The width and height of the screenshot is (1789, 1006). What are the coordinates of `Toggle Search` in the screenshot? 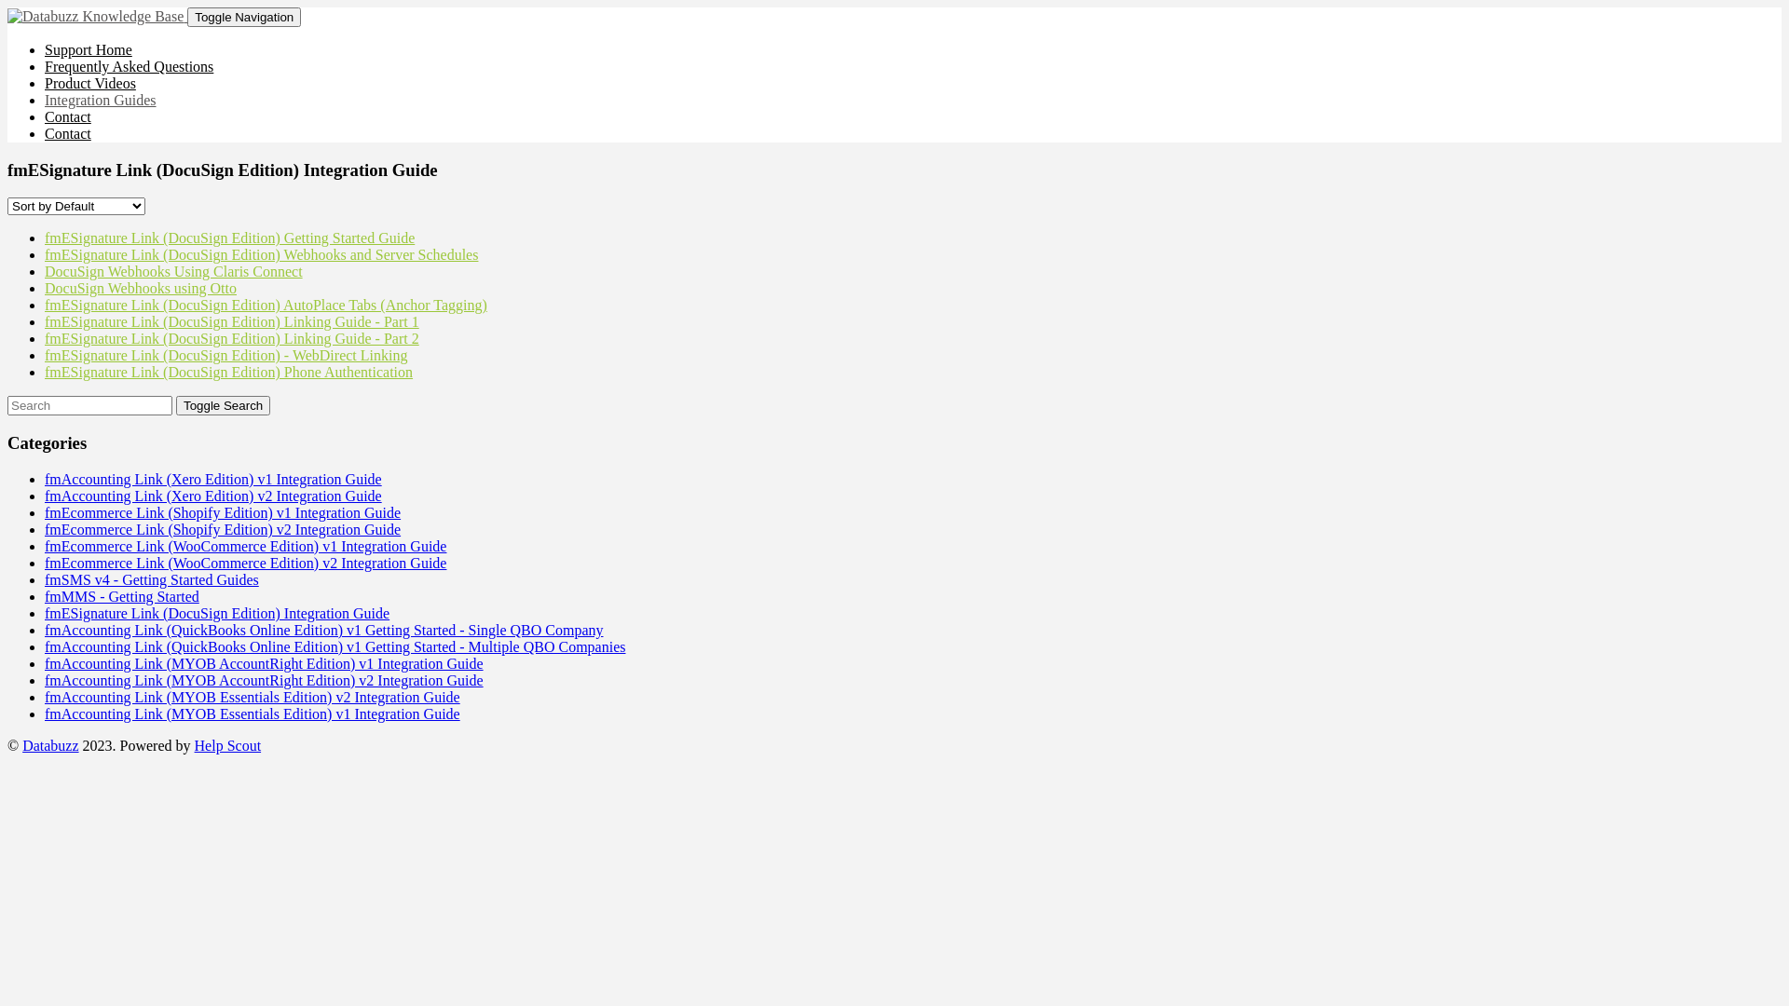 It's located at (224, 406).